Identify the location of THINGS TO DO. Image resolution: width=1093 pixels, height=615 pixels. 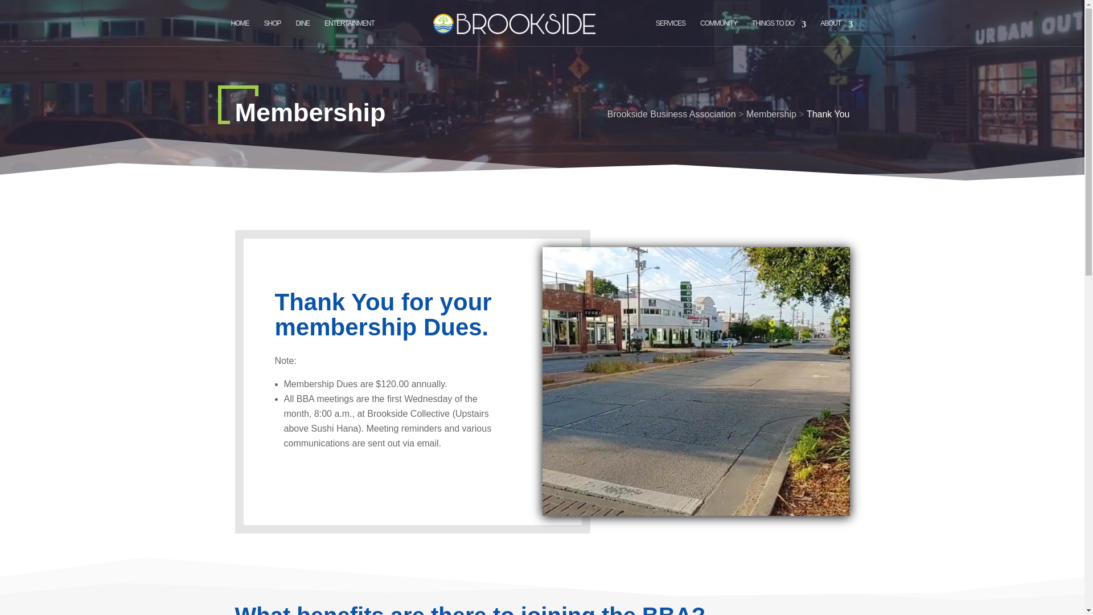
(779, 33).